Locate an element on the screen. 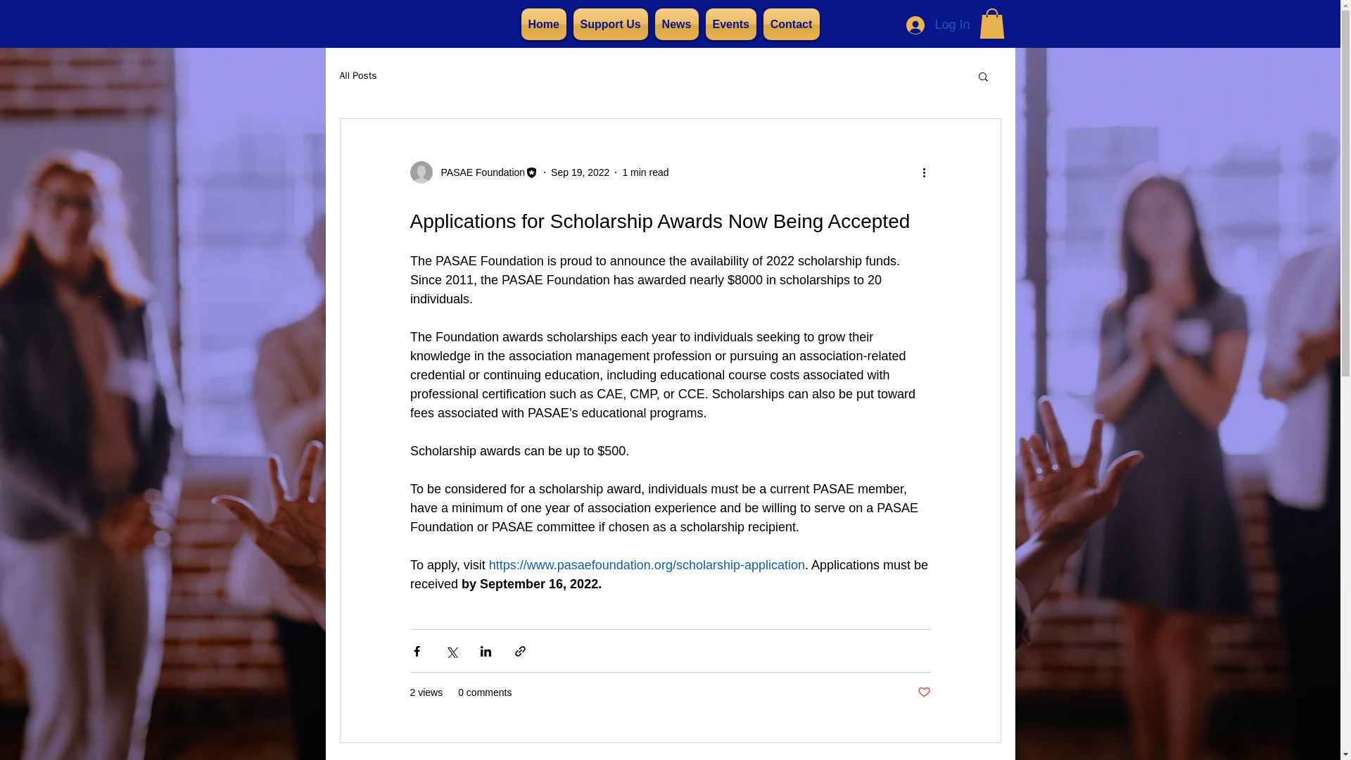 This screenshot has width=1351, height=760. All Posts is located at coordinates (357, 76).